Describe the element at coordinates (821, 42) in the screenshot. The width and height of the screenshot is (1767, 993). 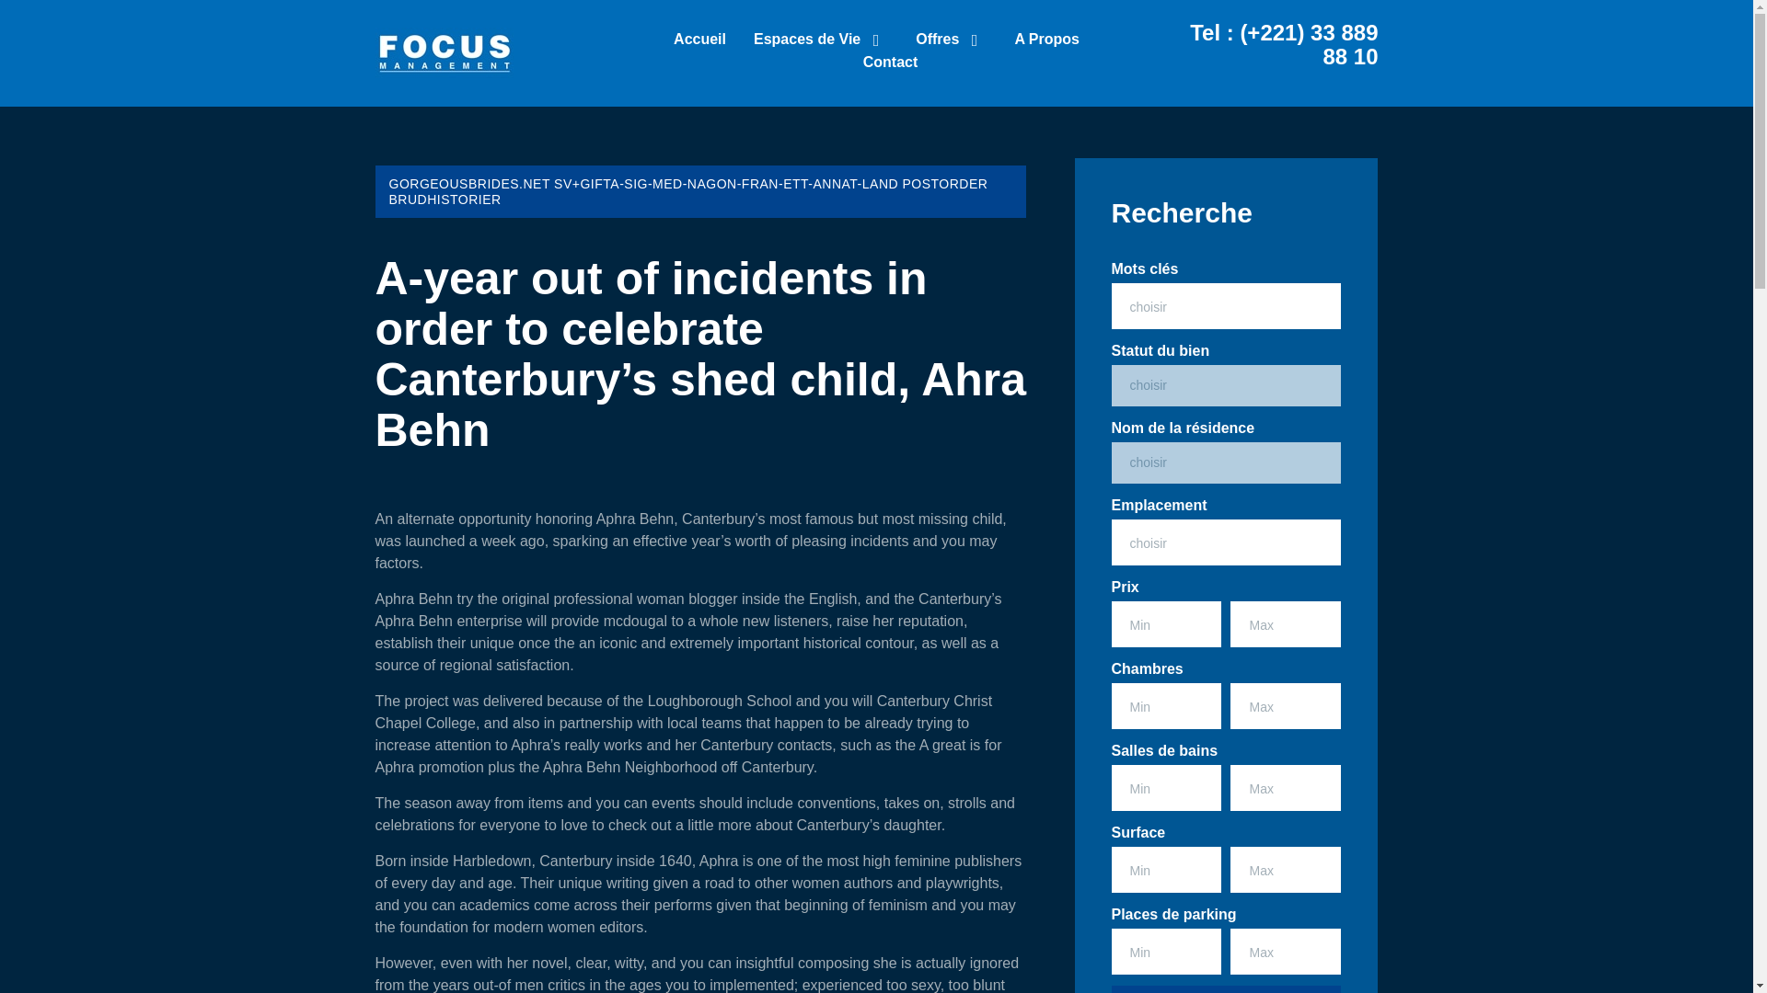
I see `Espaces de Vie` at that location.